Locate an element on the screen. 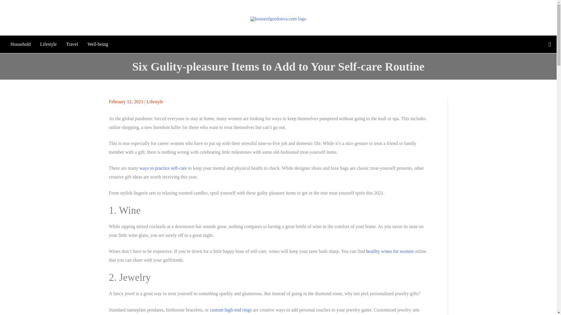 Image resolution: width=561 pixels, height=315 pixels. ways to practice self-care is located at coordinates (163, 168).